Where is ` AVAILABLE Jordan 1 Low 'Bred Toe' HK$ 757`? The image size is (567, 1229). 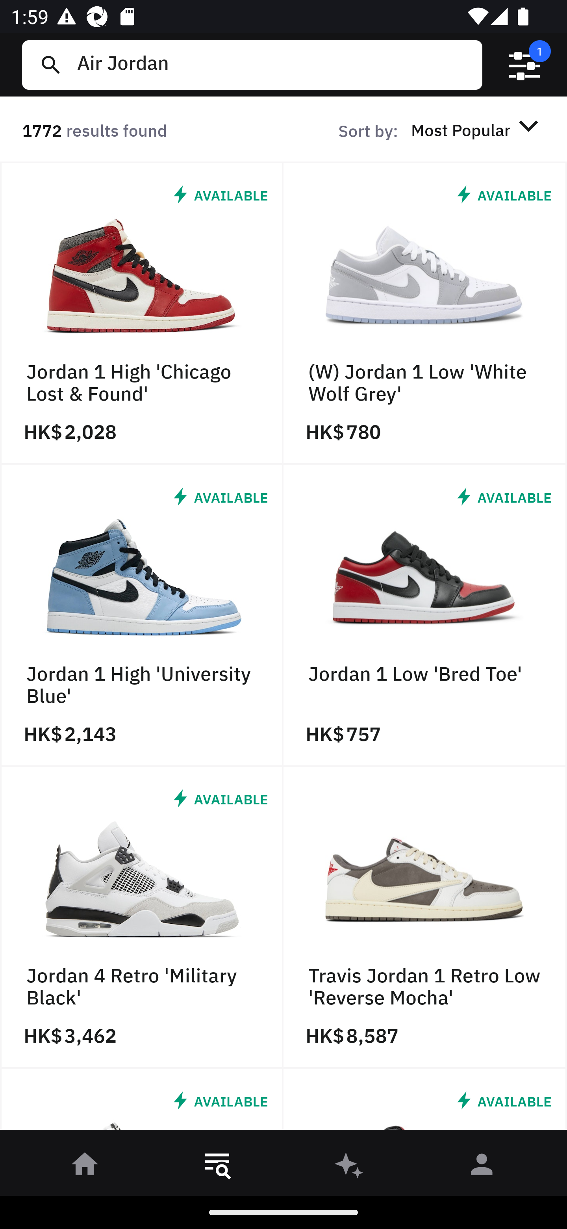  AVAILABLE Jordan 1 Low 'Bred Toe' HK$ 757 is located at coordinates (425, 615).